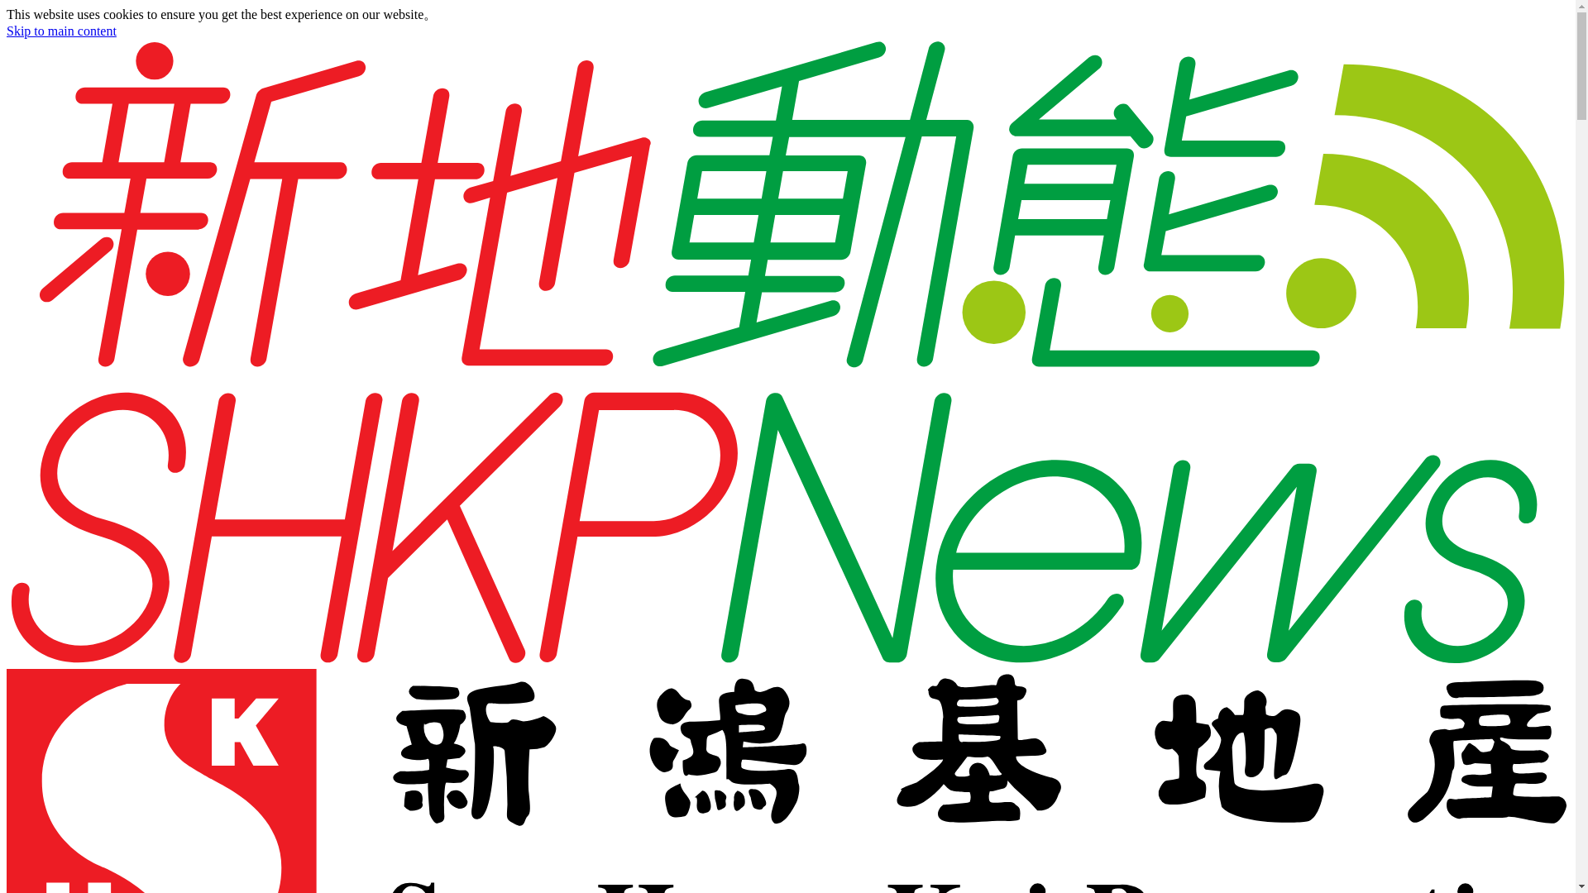 The width and height of the screenshot is (1588, 893). I want to click on Skip to main content, so click(61, 31).